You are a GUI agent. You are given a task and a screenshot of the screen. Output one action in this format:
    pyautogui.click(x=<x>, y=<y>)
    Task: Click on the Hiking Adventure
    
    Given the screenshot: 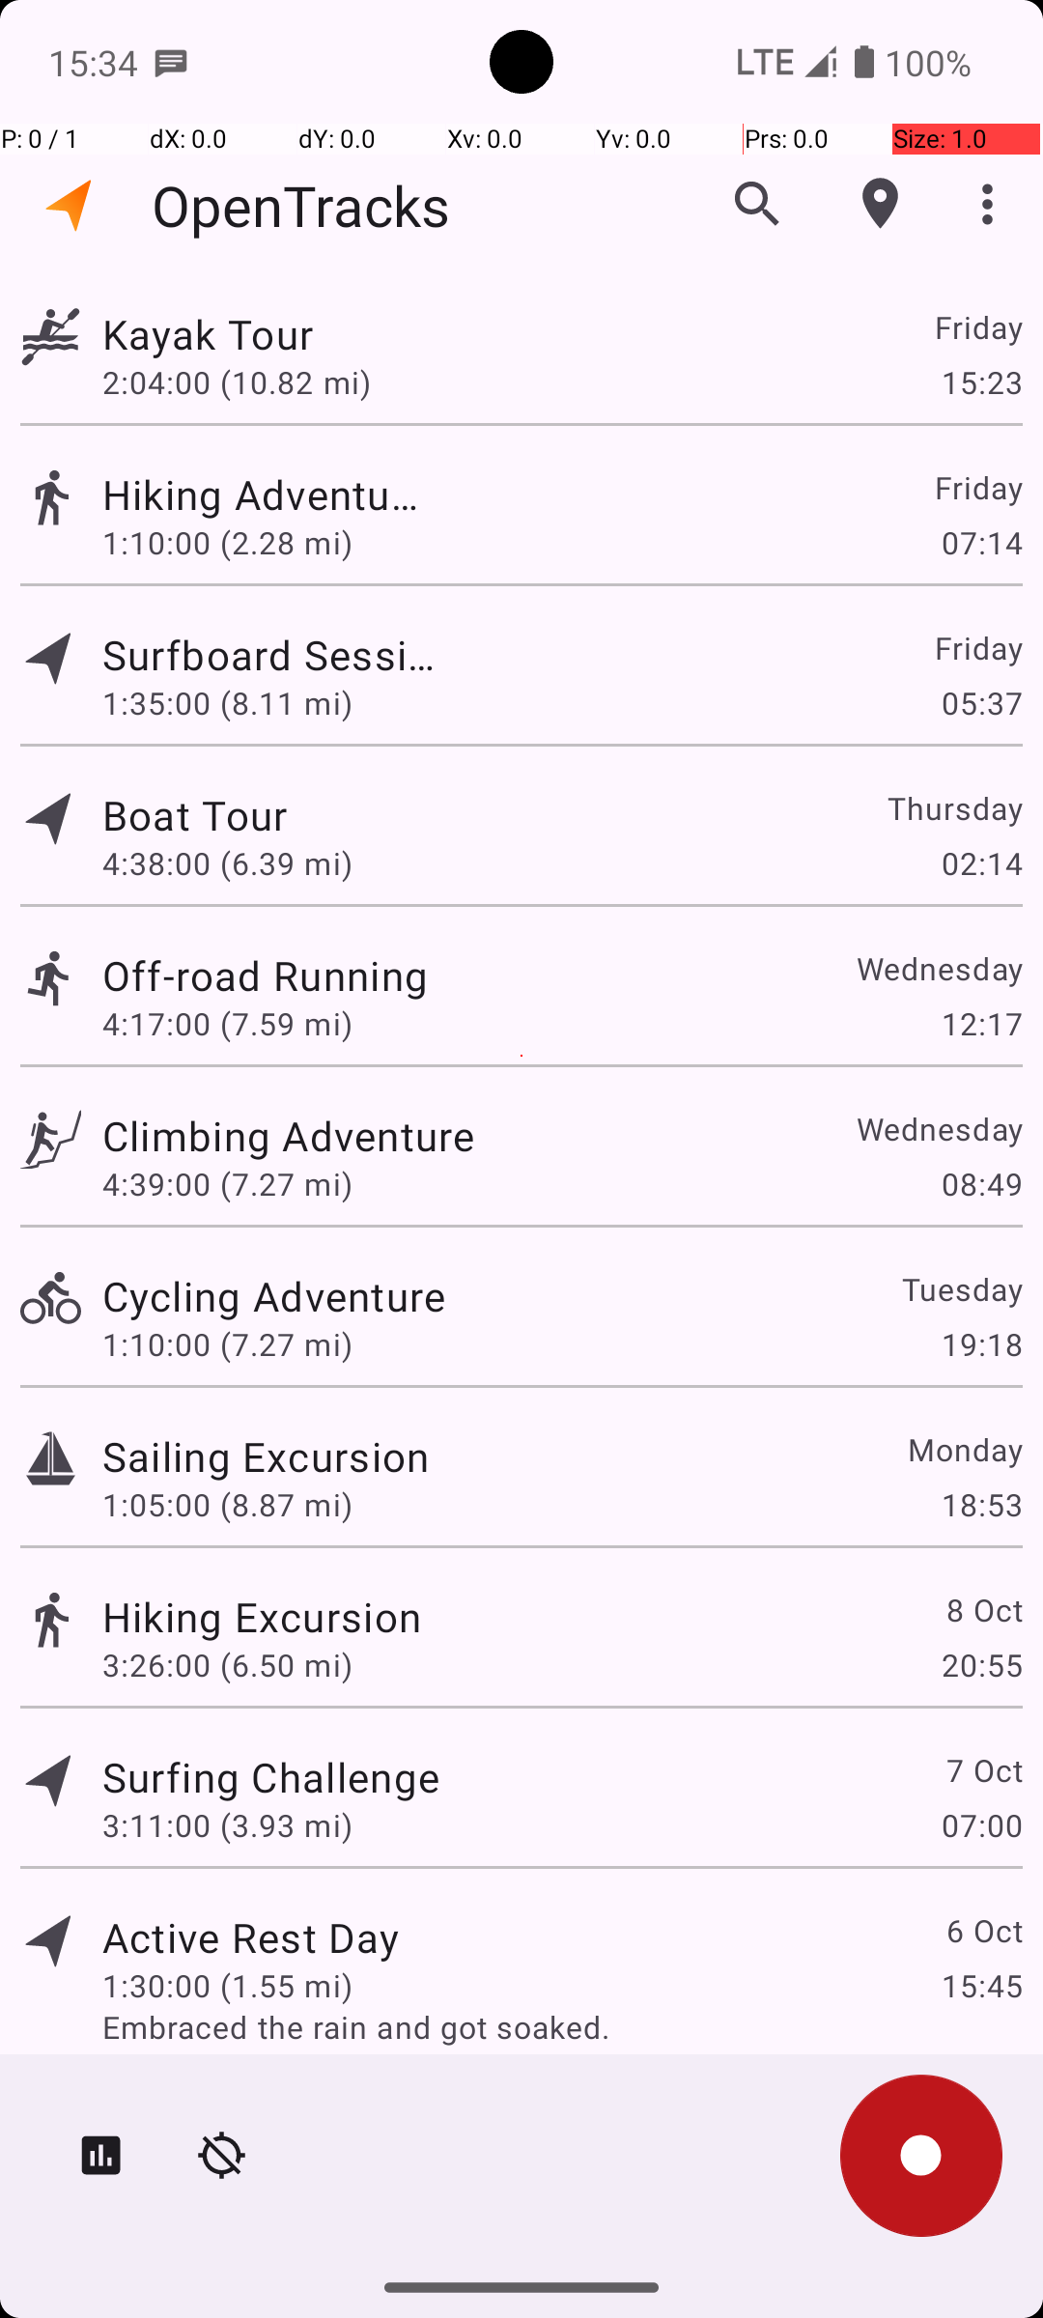 What is the action you would take?
    pyautogui.click(x=262, y=495)
    